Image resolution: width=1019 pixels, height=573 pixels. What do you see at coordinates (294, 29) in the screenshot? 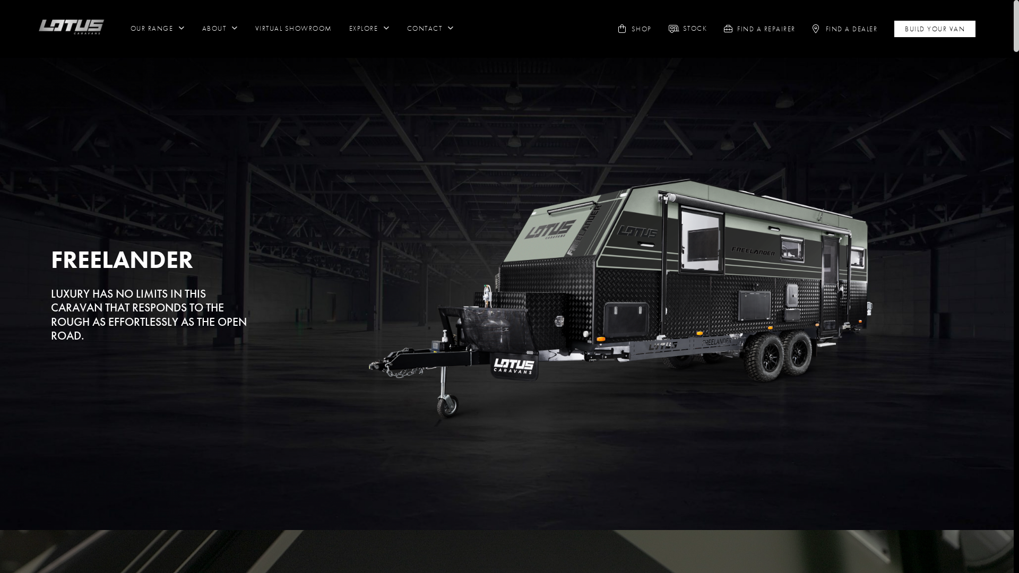
I see `VIRTUAL SHOWROOM` at bounding box center [294, 29].